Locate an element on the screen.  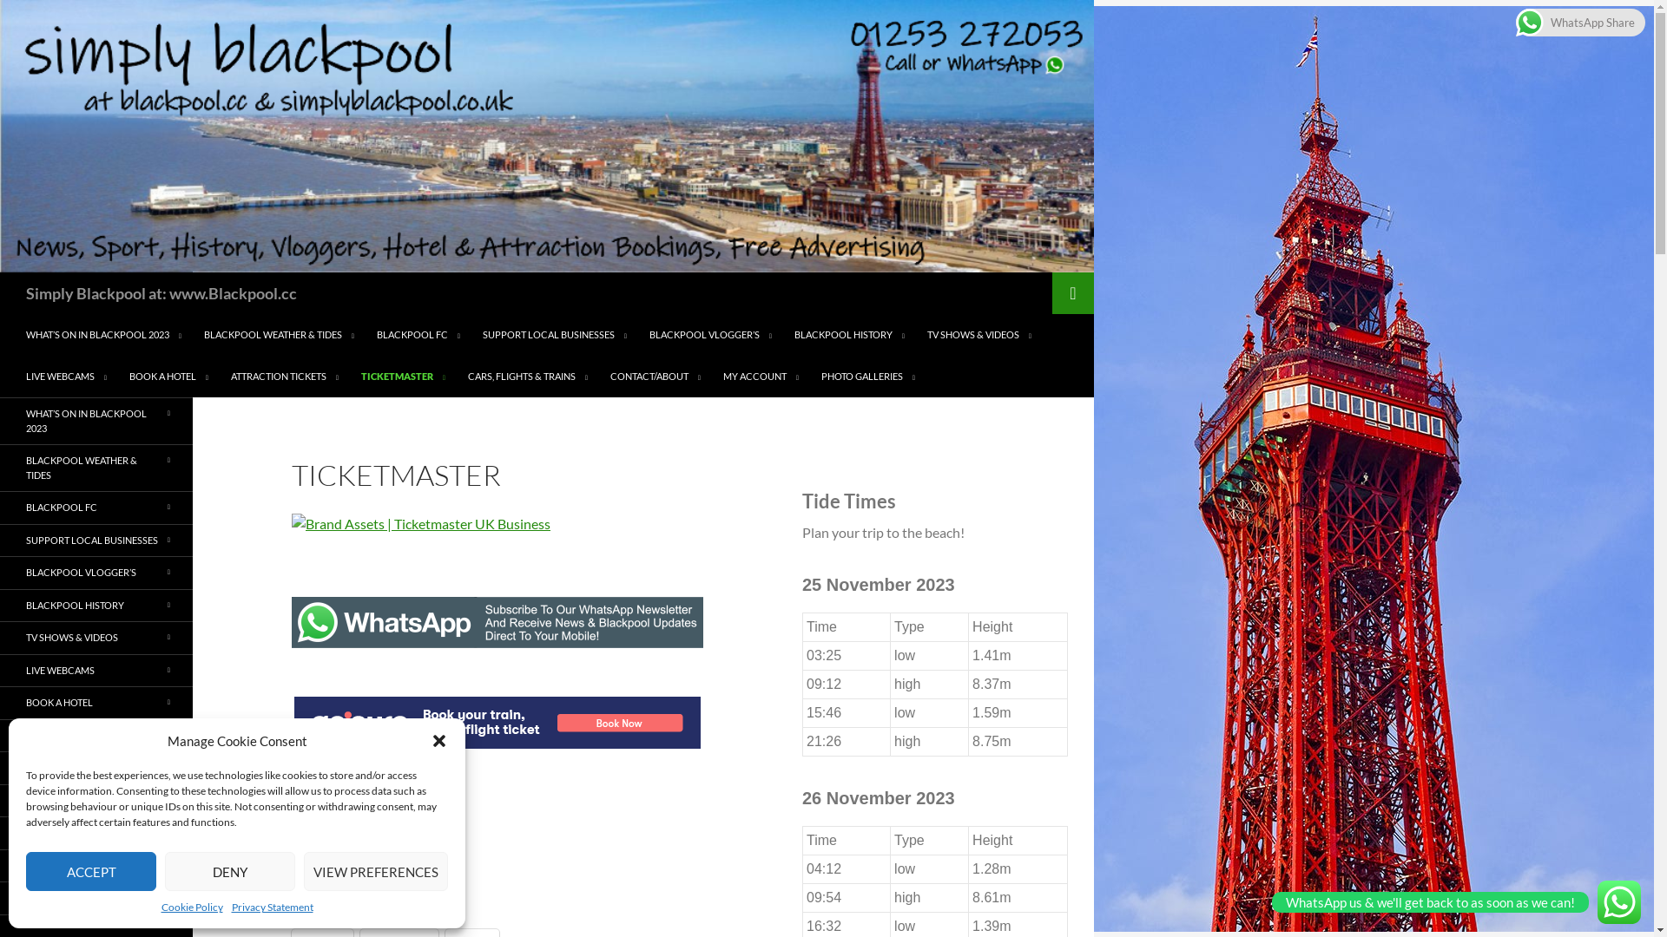
CARS, FLIGHTS & TRAINS is located at coordinates (528, 377).